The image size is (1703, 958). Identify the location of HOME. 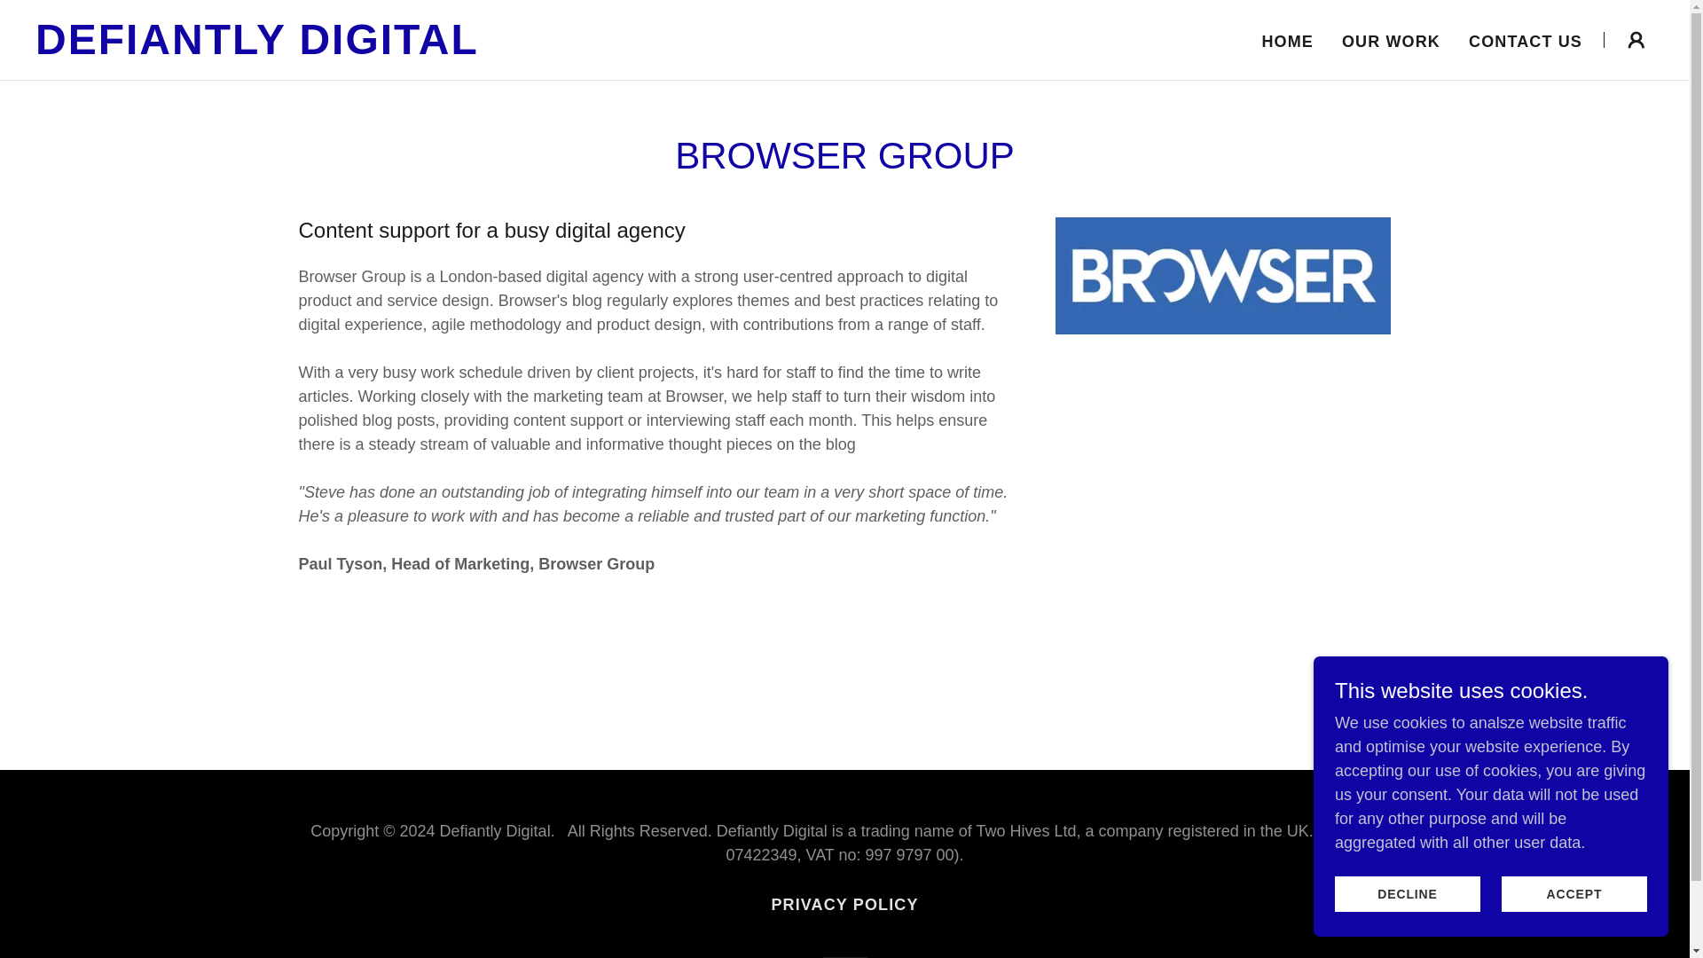
(1287, 41).